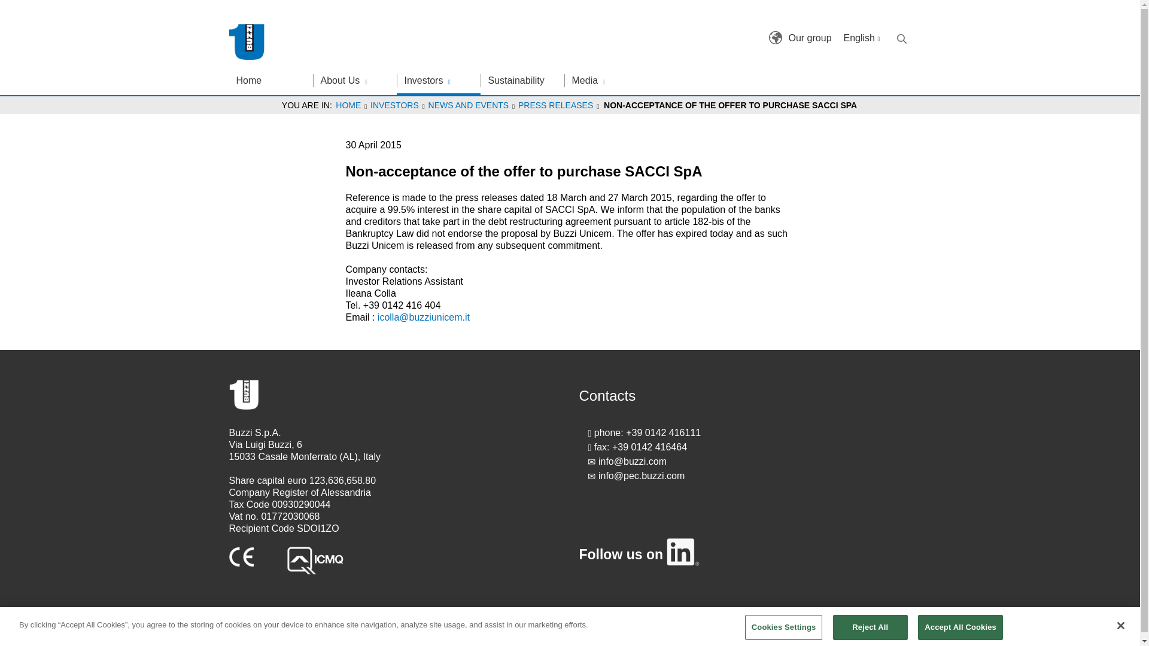  I want to click on English, so click(862, 38).